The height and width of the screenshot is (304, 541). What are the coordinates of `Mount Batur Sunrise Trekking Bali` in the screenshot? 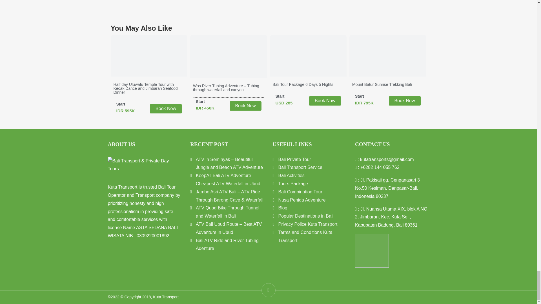 It's located at (382, 84).